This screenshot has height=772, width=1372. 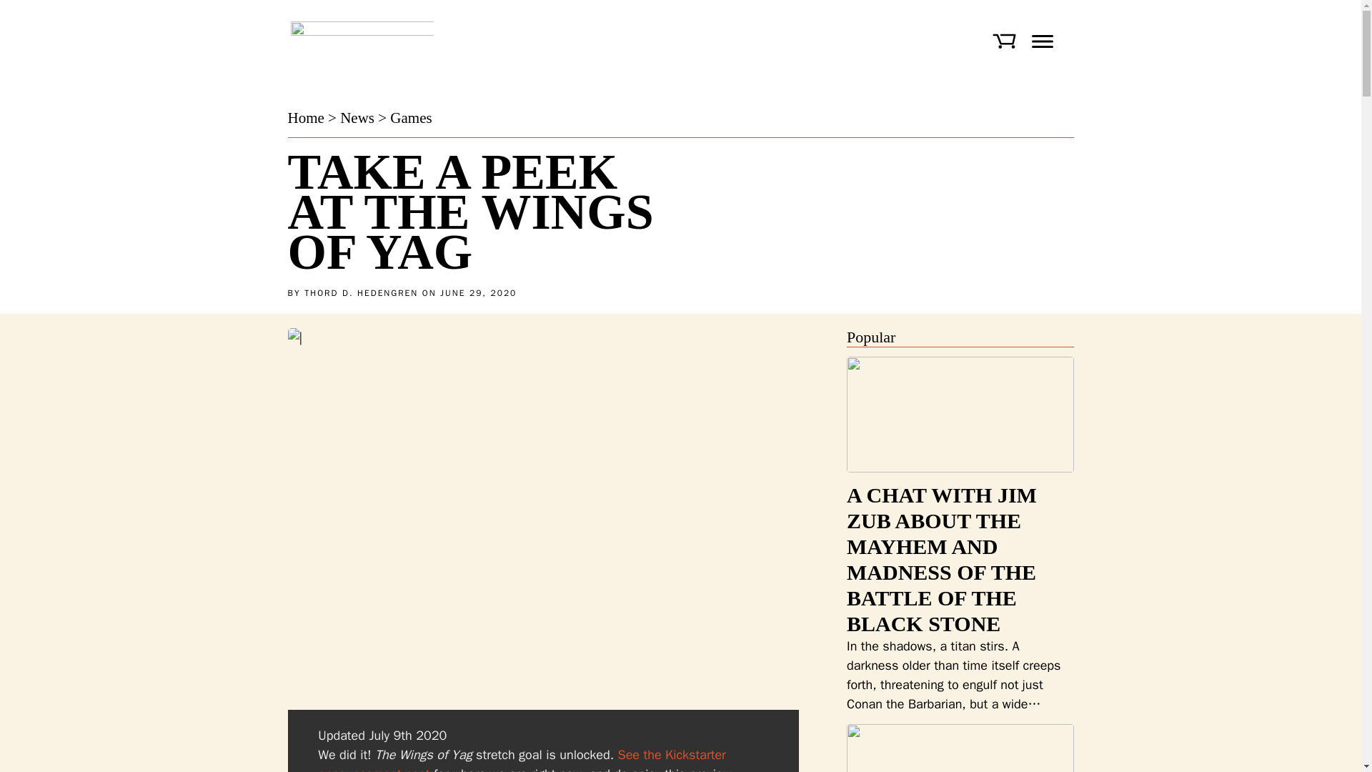 What do you see at coordinates (410, 118) in the screenshot?
I see `Games` at bounding box center [410, 118].